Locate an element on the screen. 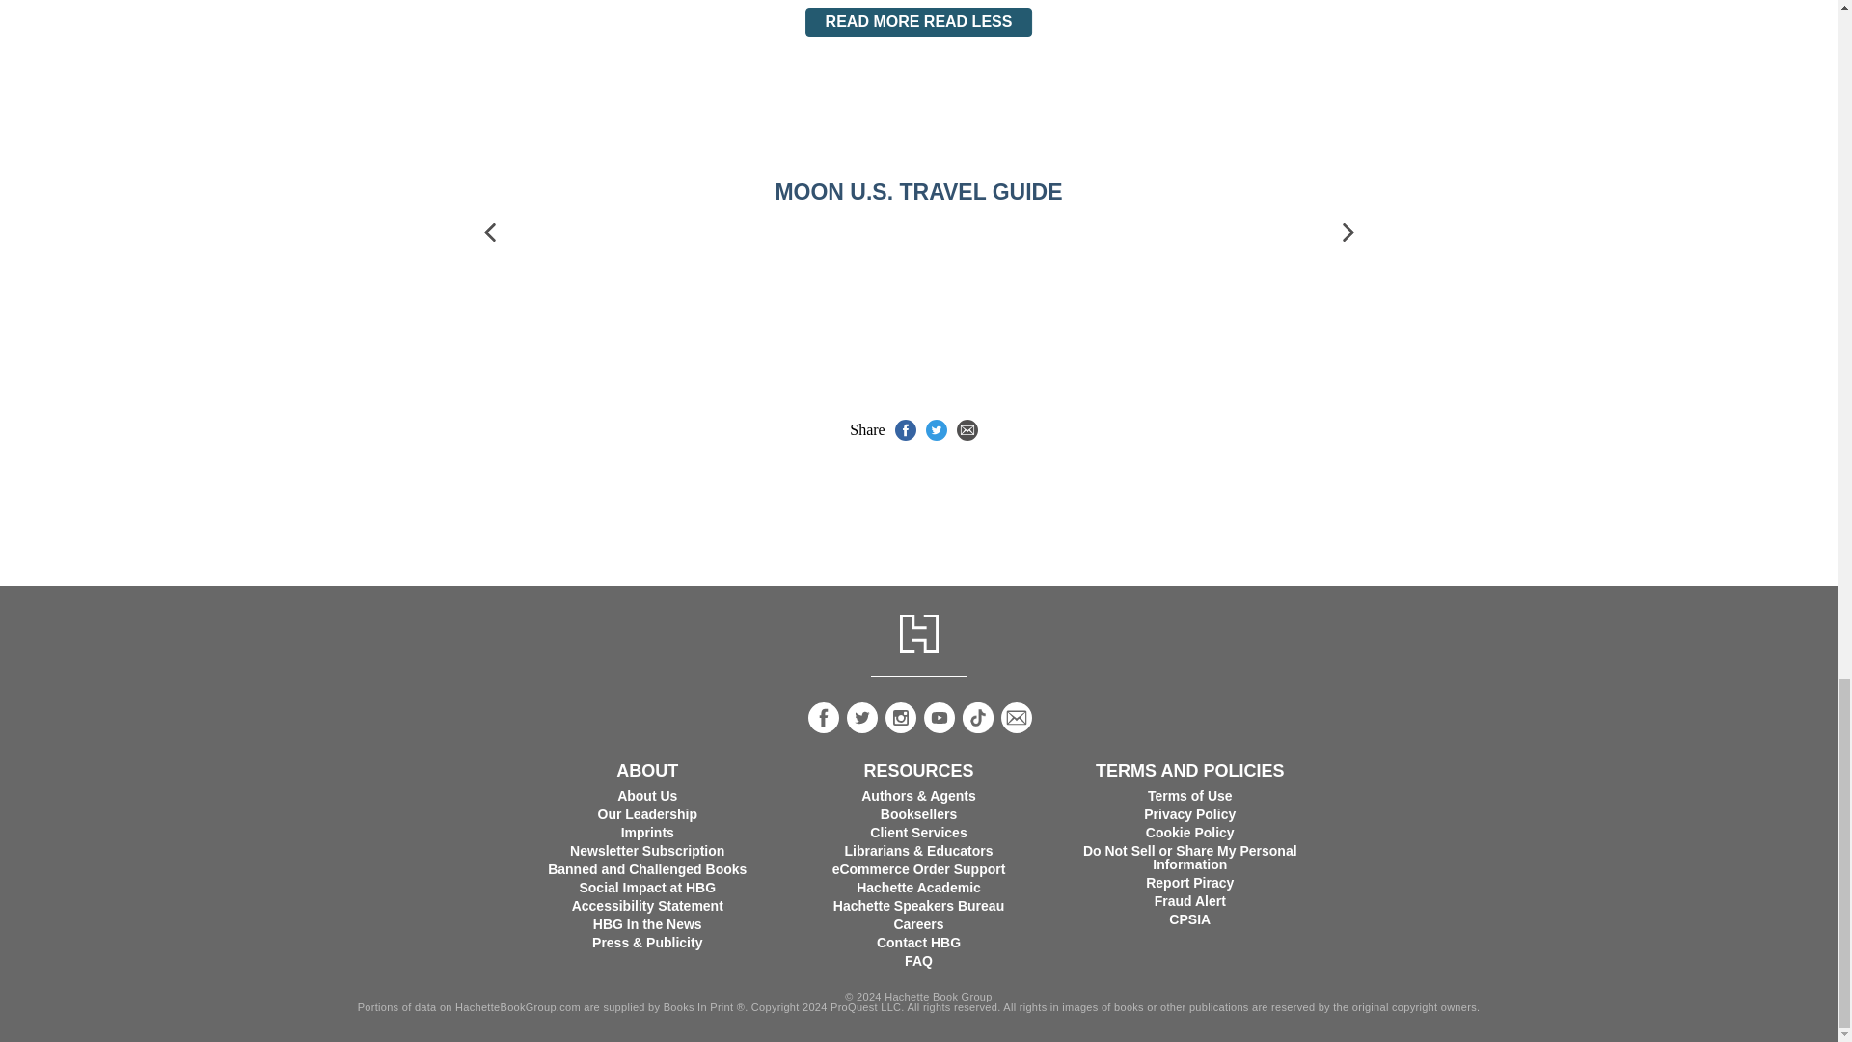  Arrow Icon is located at coordinates (490, 232).